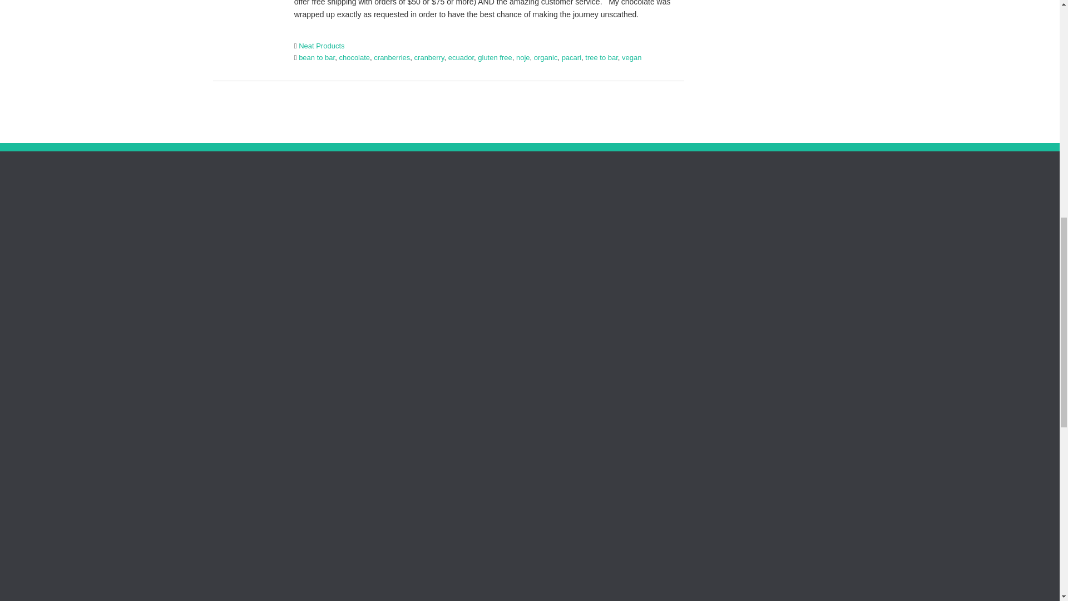  I want to click on ecuador, so click(461, 58).